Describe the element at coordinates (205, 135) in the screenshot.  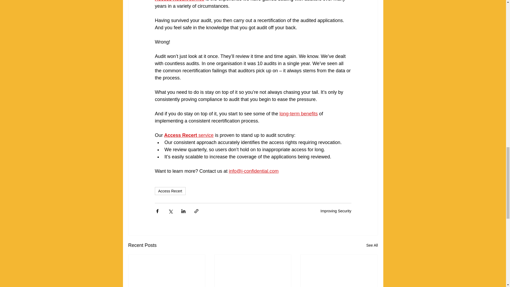
I see ` service` at that location.